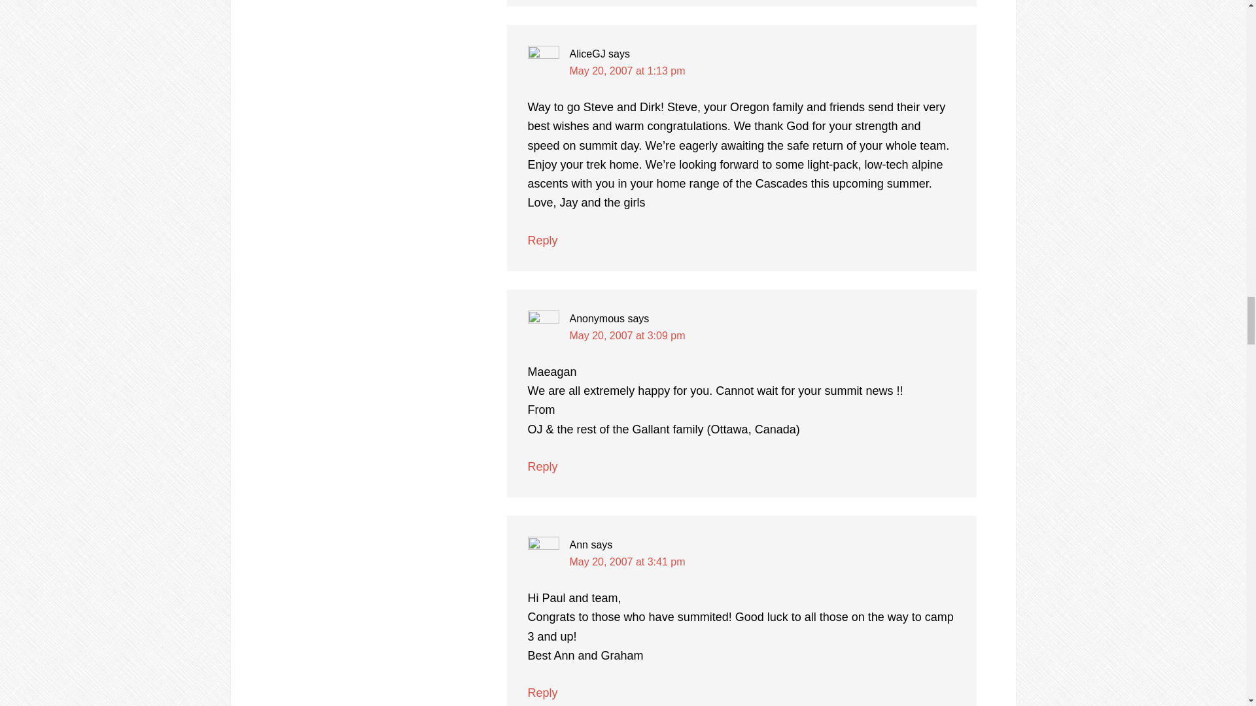 Image resolution: width=1256 pixels, height=706 pixels. Describe the element at coordinates (627, 71) in the screenshot. I see `May 20, 2007 at 1:13 pm` at that location.